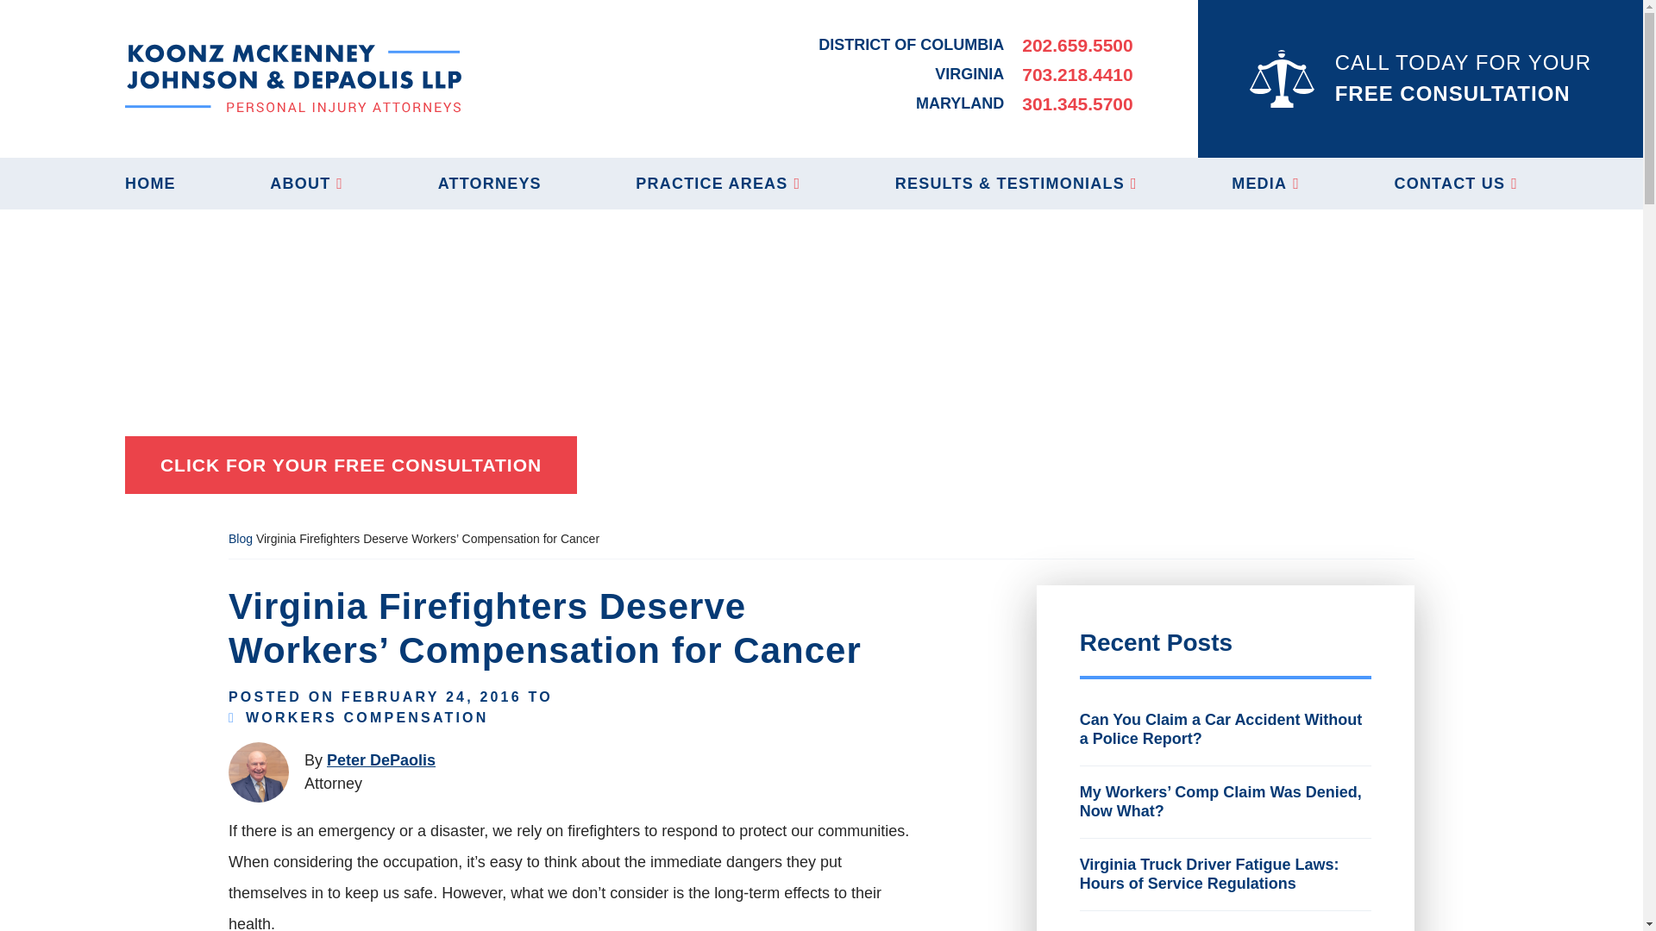 The width and height of the screenshot is (1656, 931). I want to click on WORKERS COMPENSATION, so click(367, 717).